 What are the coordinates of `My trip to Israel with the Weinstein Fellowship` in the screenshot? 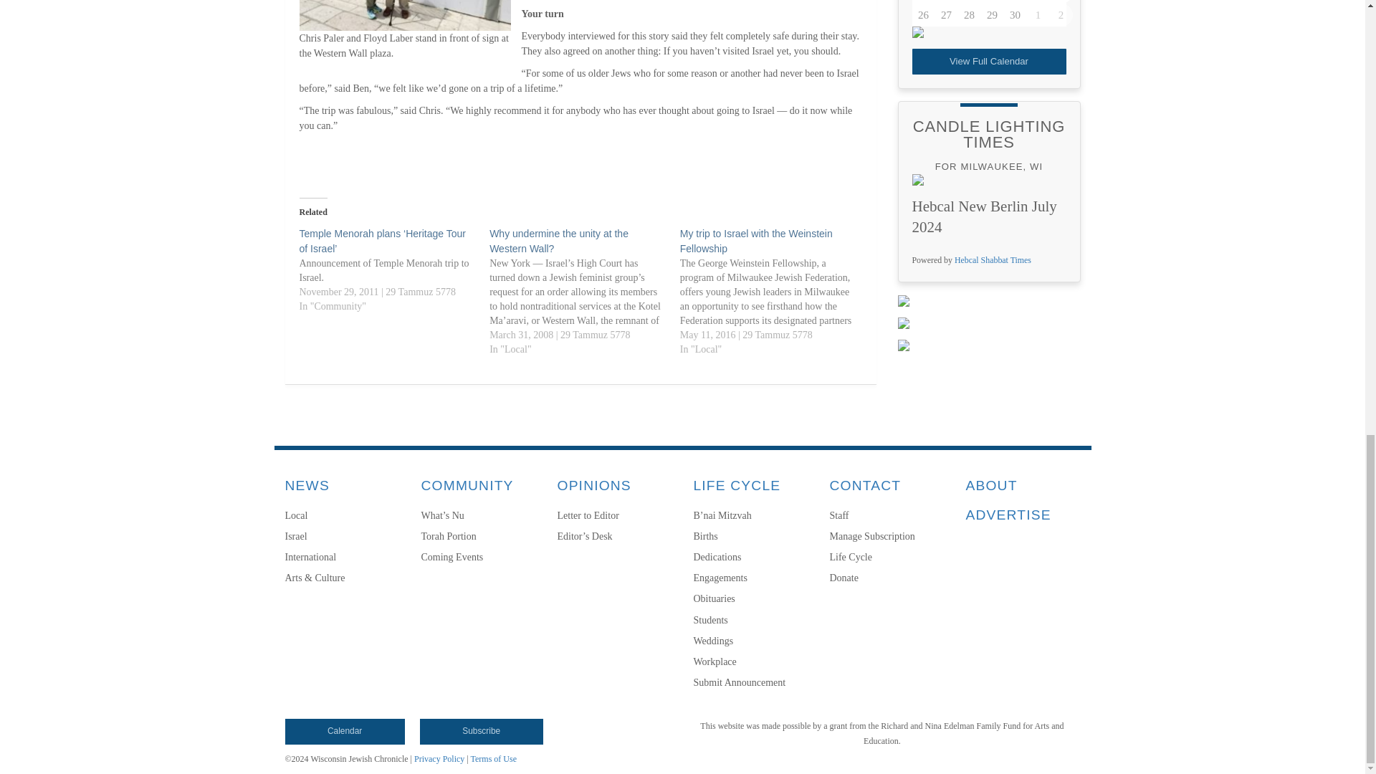 It's located at (755, 241).